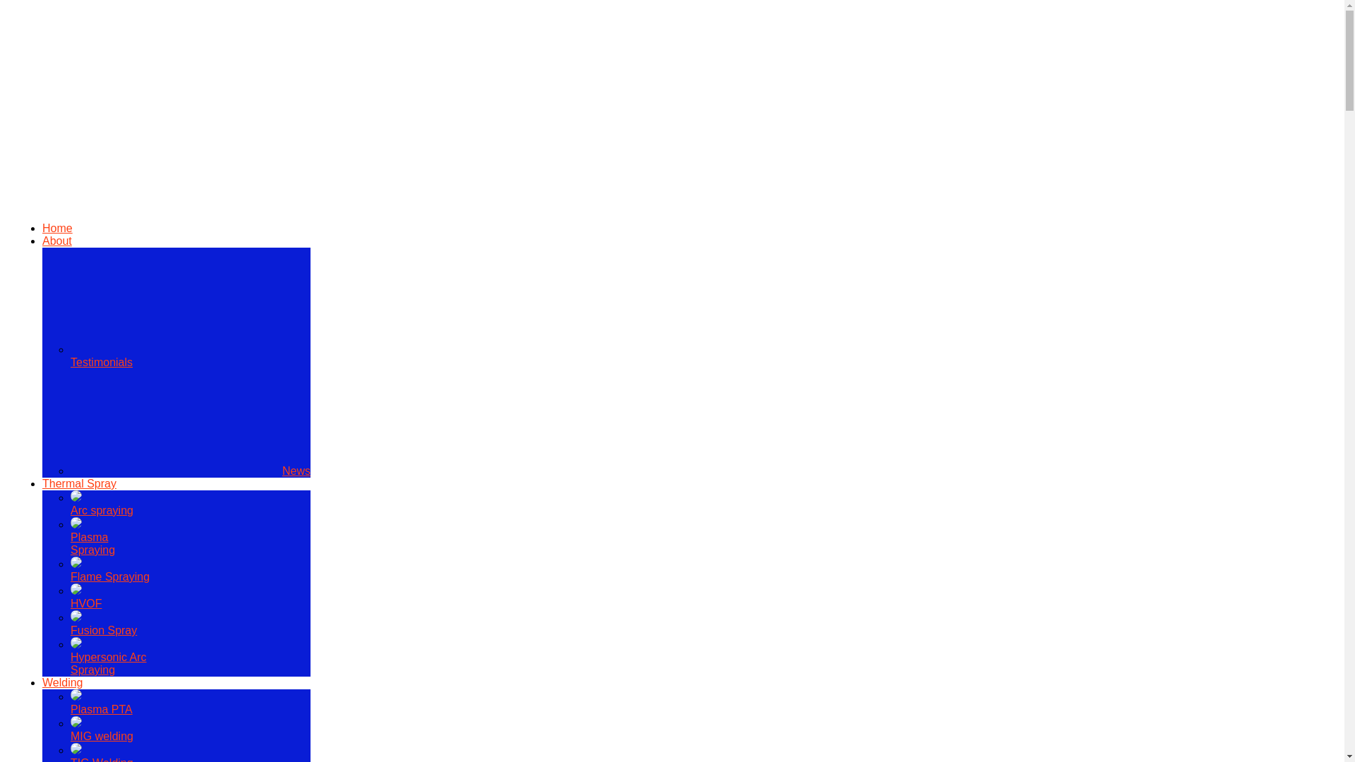  I want to click on HVOF, so click(86, 597).